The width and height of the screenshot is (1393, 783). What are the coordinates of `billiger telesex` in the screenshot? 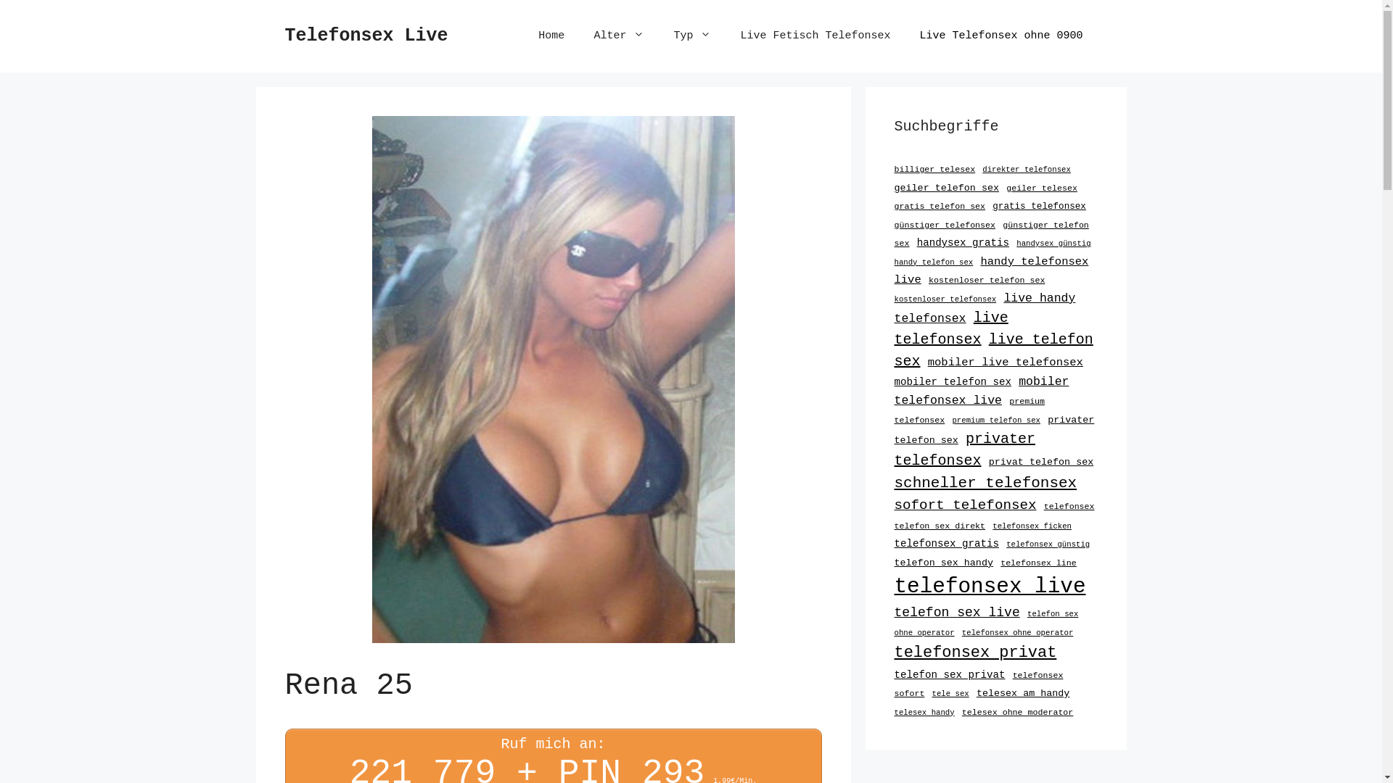 It's located at (934, 170).